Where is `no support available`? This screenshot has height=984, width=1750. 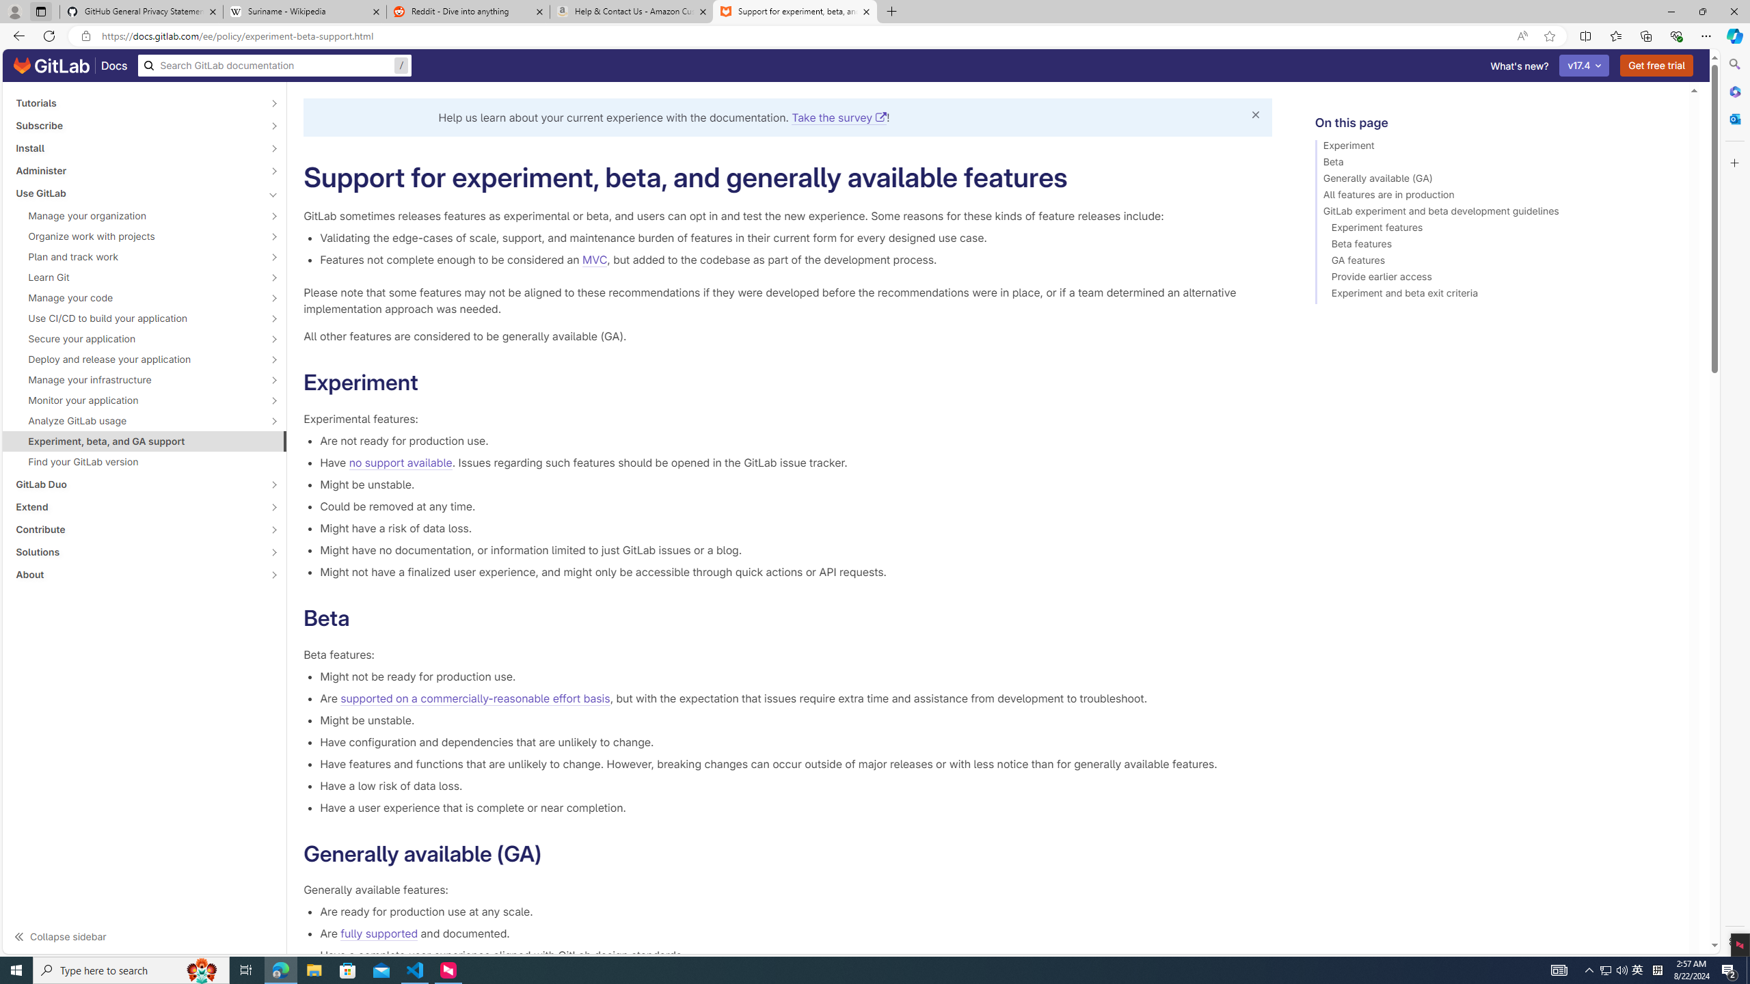
no support available is located at coordinates (401, 462).